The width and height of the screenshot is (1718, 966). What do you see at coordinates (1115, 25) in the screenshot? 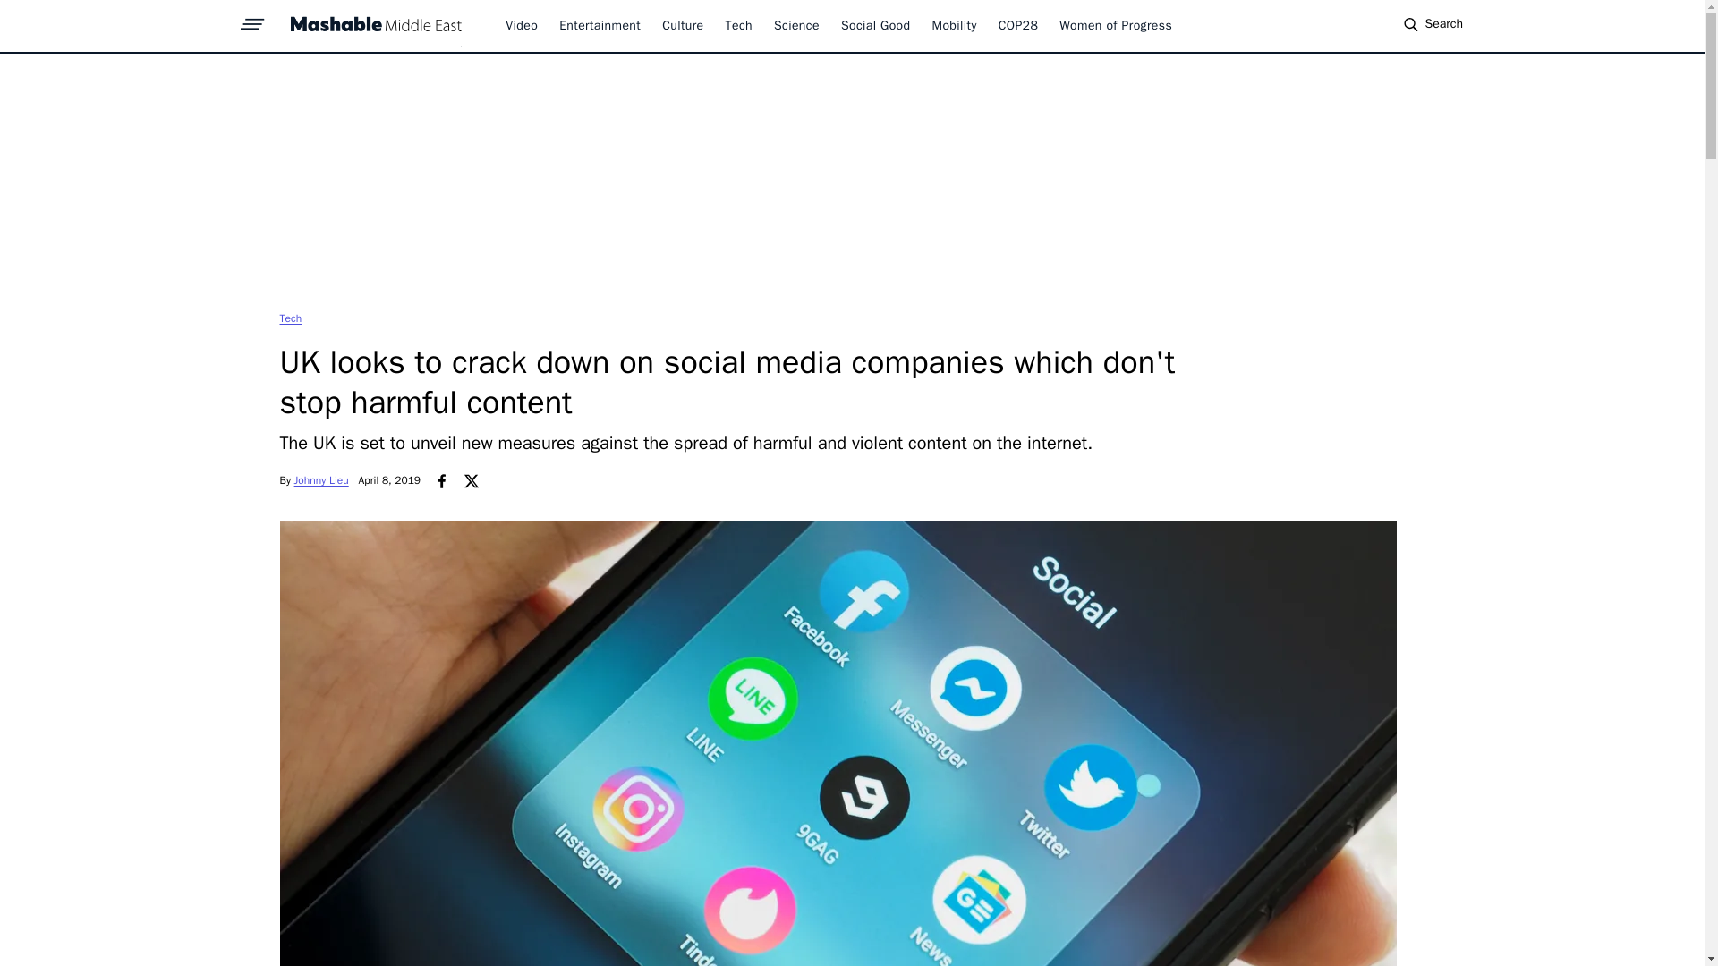
I see `Women of Progress` at bounding box center [1115, 25].